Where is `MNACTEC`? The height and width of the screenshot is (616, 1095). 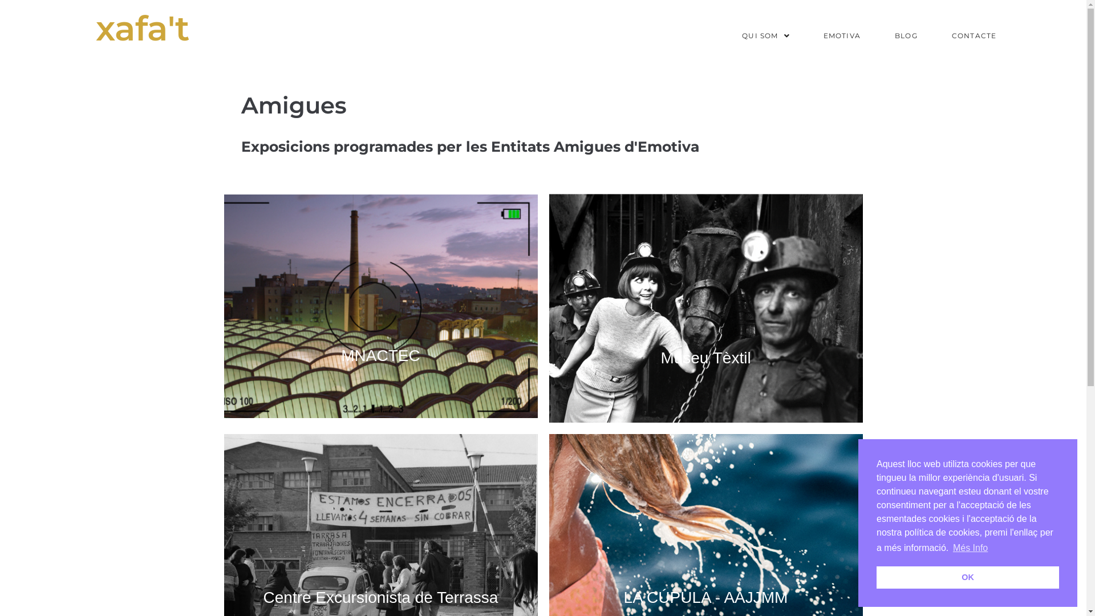
MNACTEC is located at coordinates (380, 306).